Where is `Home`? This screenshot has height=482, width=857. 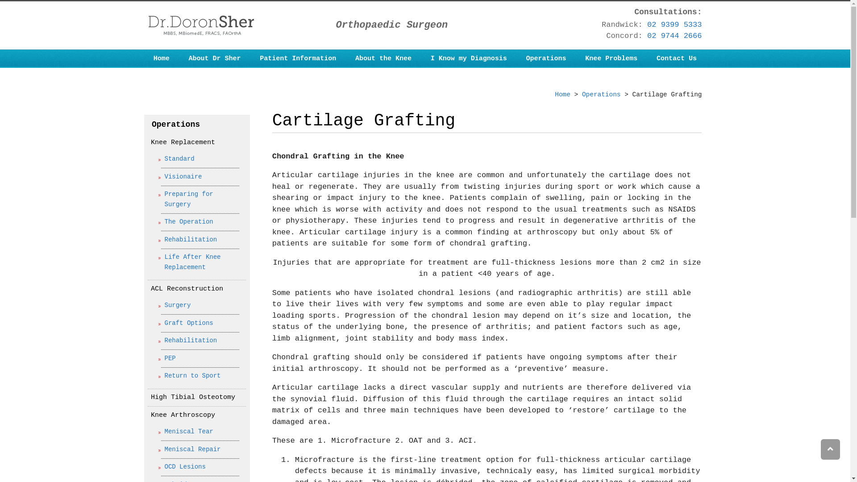 Home is located at coordinates (162, 59).